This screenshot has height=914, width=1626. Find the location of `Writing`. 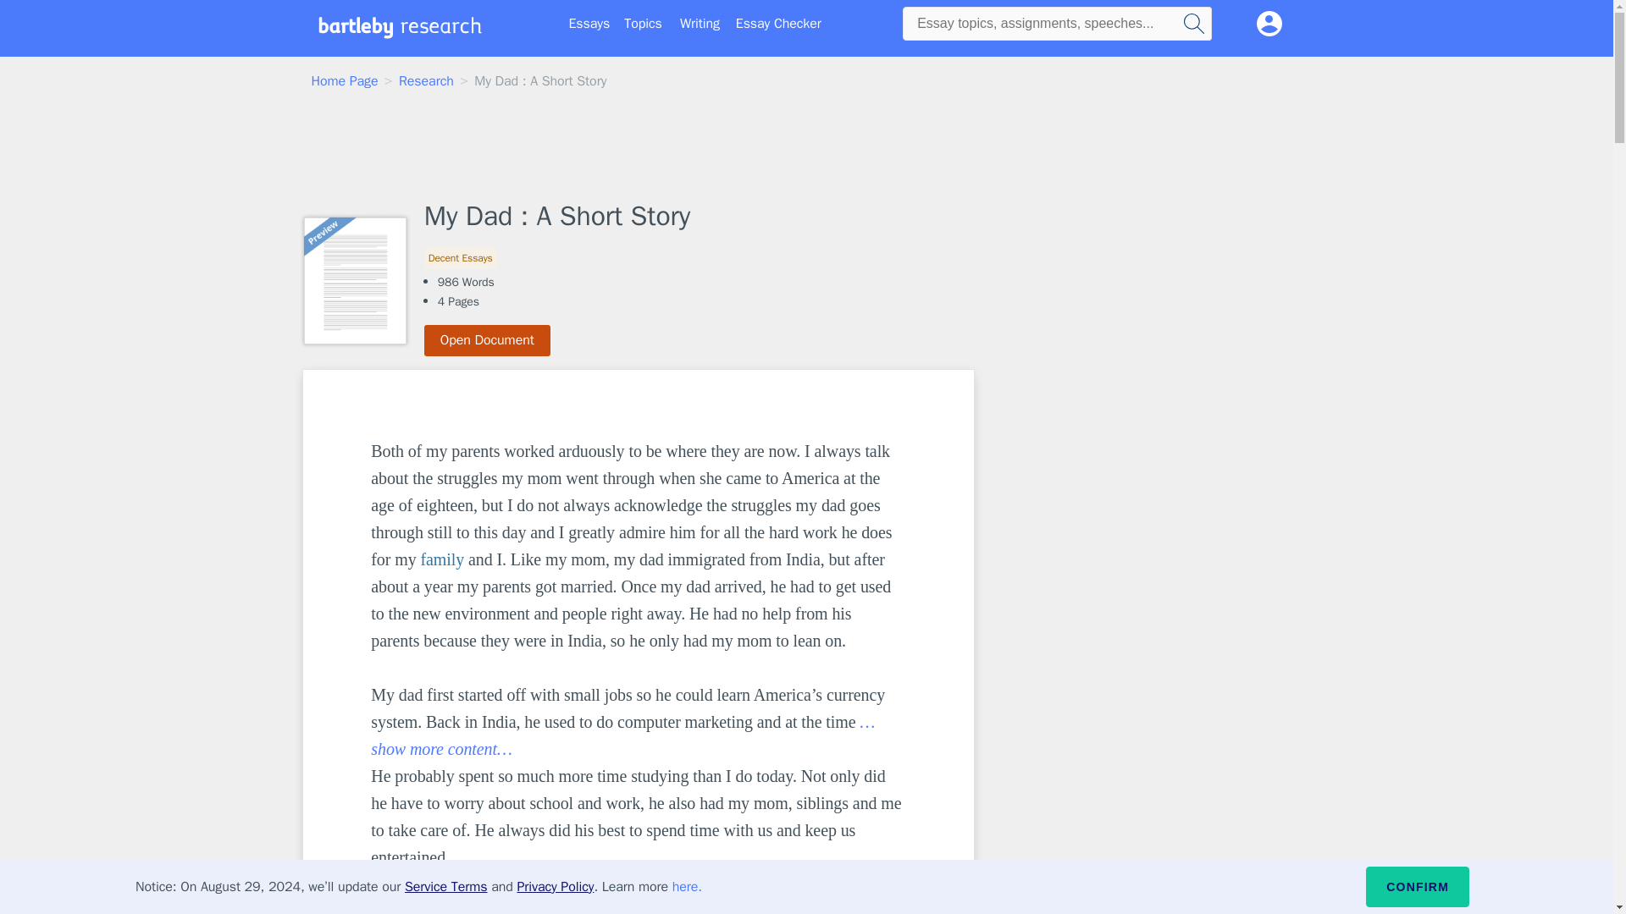

Writing is located at coordinates (700, 24).